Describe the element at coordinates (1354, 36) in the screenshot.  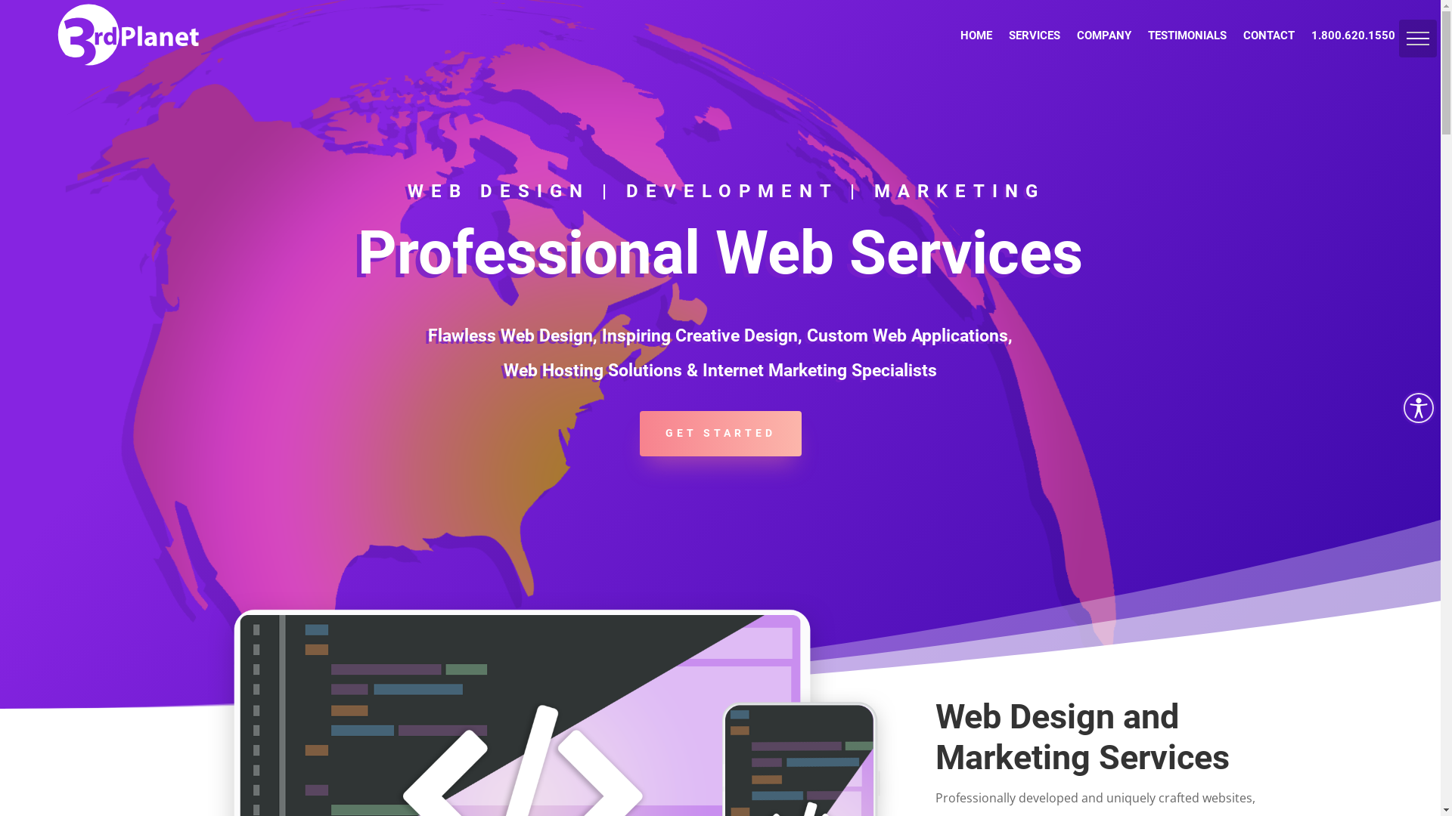
I see `1.800.620.1550` at that location.